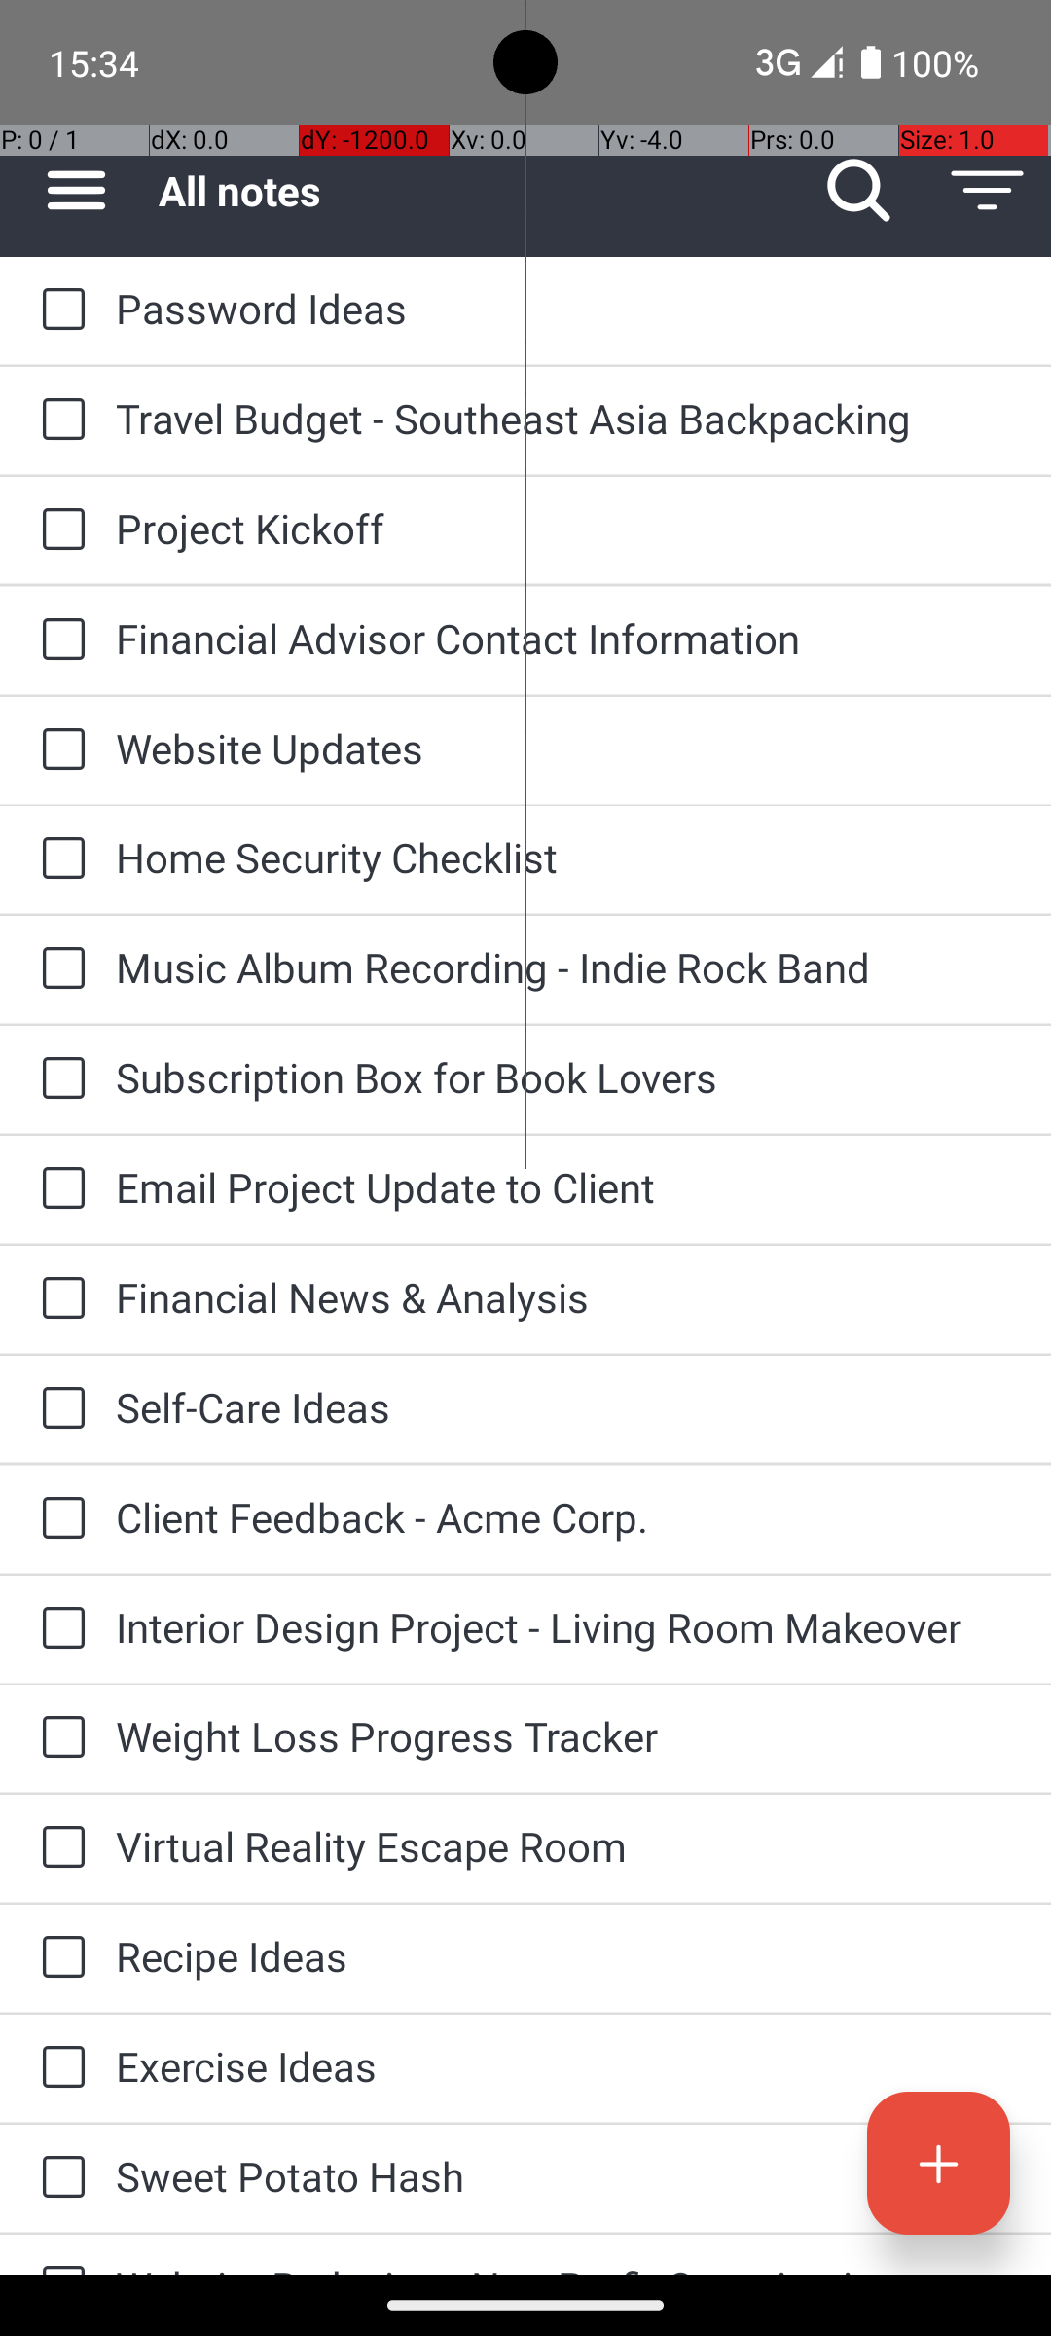  What do you see at coordinates (564, 1956) in the screenshot?
I see `Recipe Ideas` at bounding box center [564, 1956].